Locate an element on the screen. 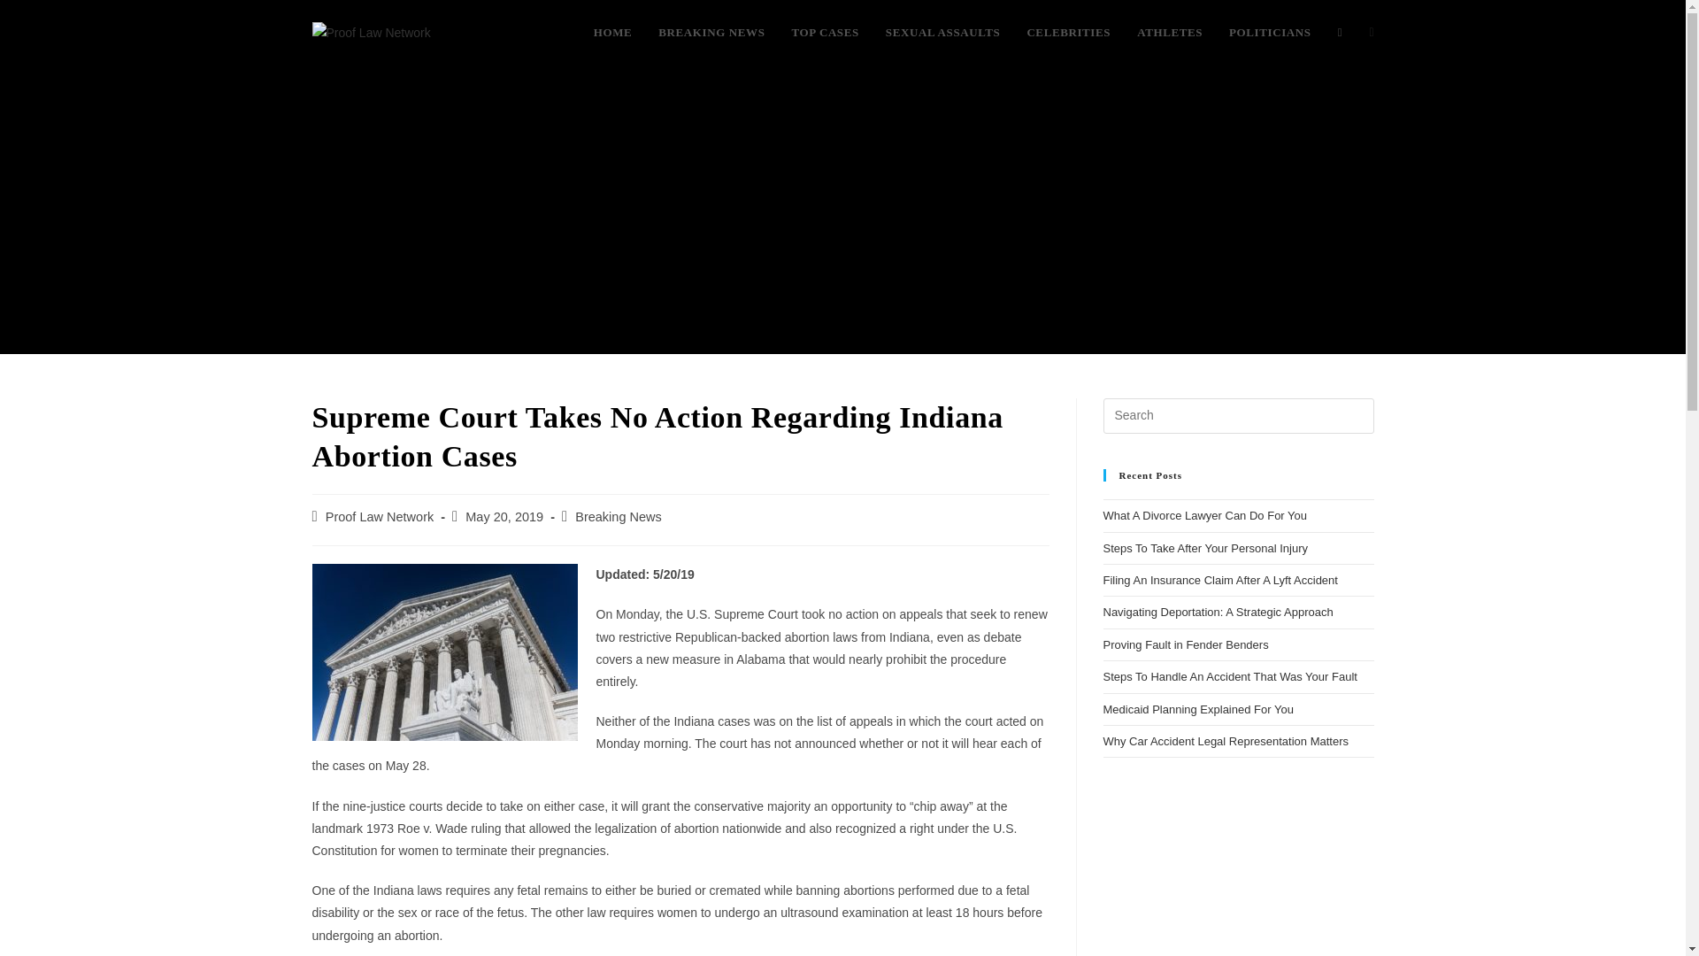 Image resolution: width=1699 pixels, height=956 pixels. ATHLETES is located at coordinates (1170, 33).